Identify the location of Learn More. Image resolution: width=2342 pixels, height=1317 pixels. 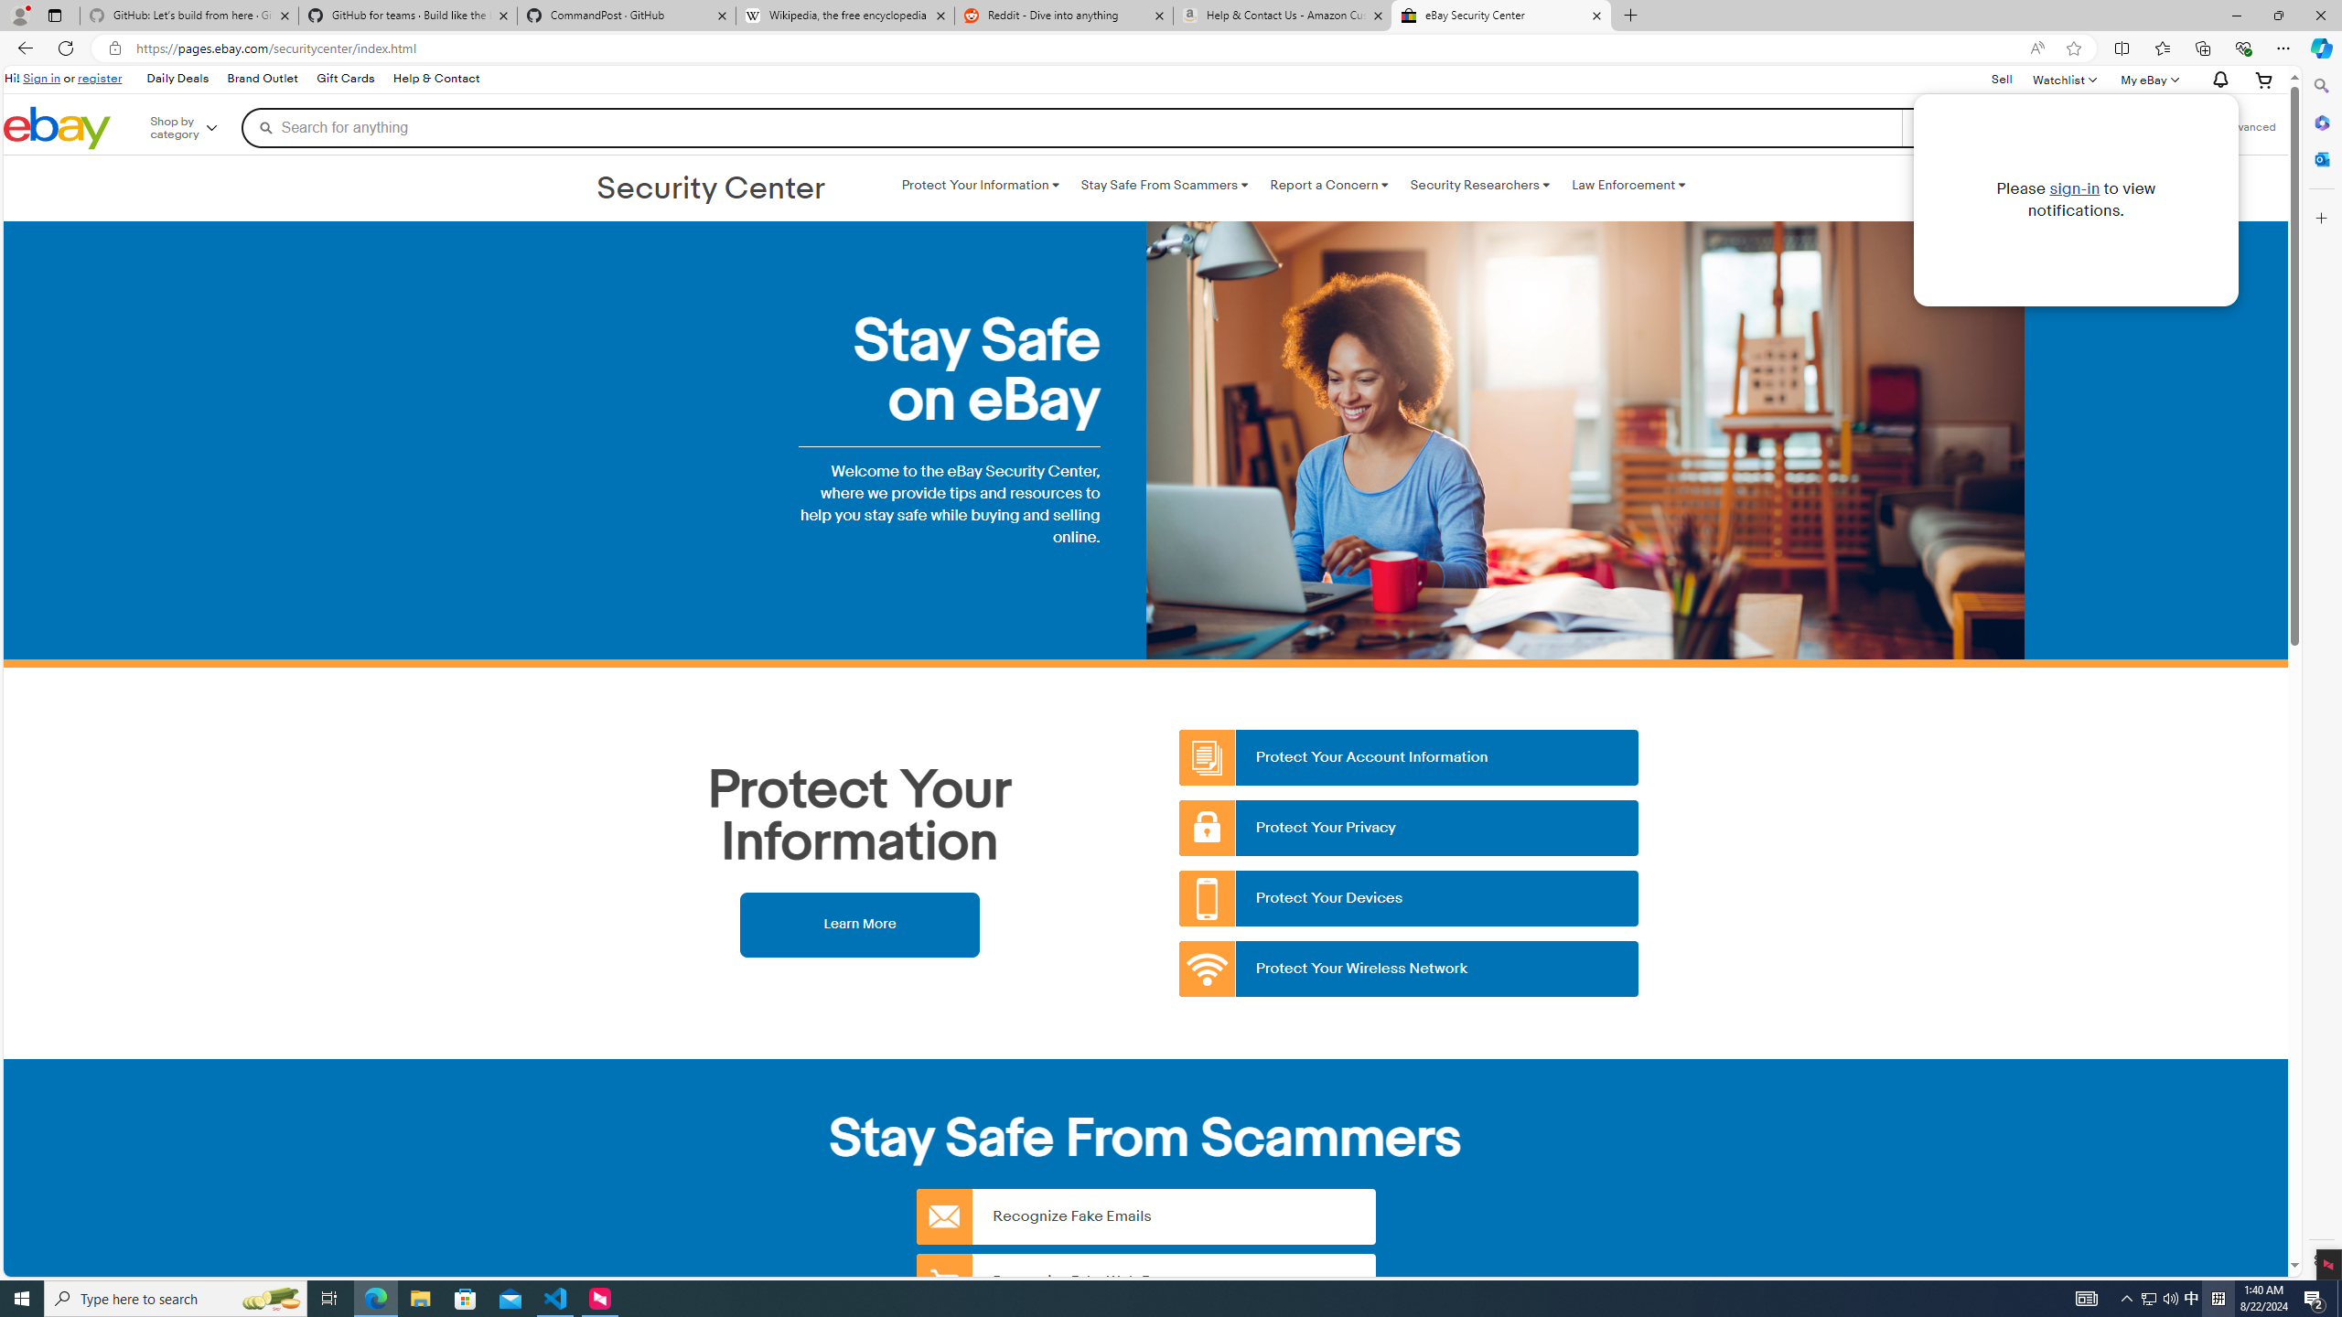
(859, 924).